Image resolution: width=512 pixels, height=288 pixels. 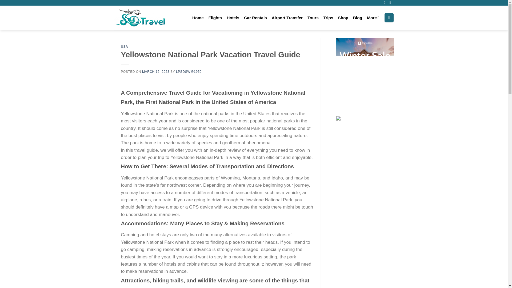 I want to click on Airport Transfer, so click(x=287, y=18).